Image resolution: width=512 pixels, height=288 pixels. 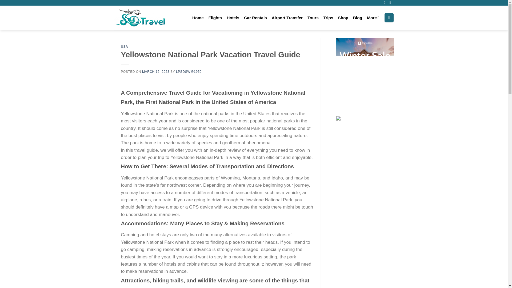 I want to click on Airport Transfer, so click(x=287, y=18).